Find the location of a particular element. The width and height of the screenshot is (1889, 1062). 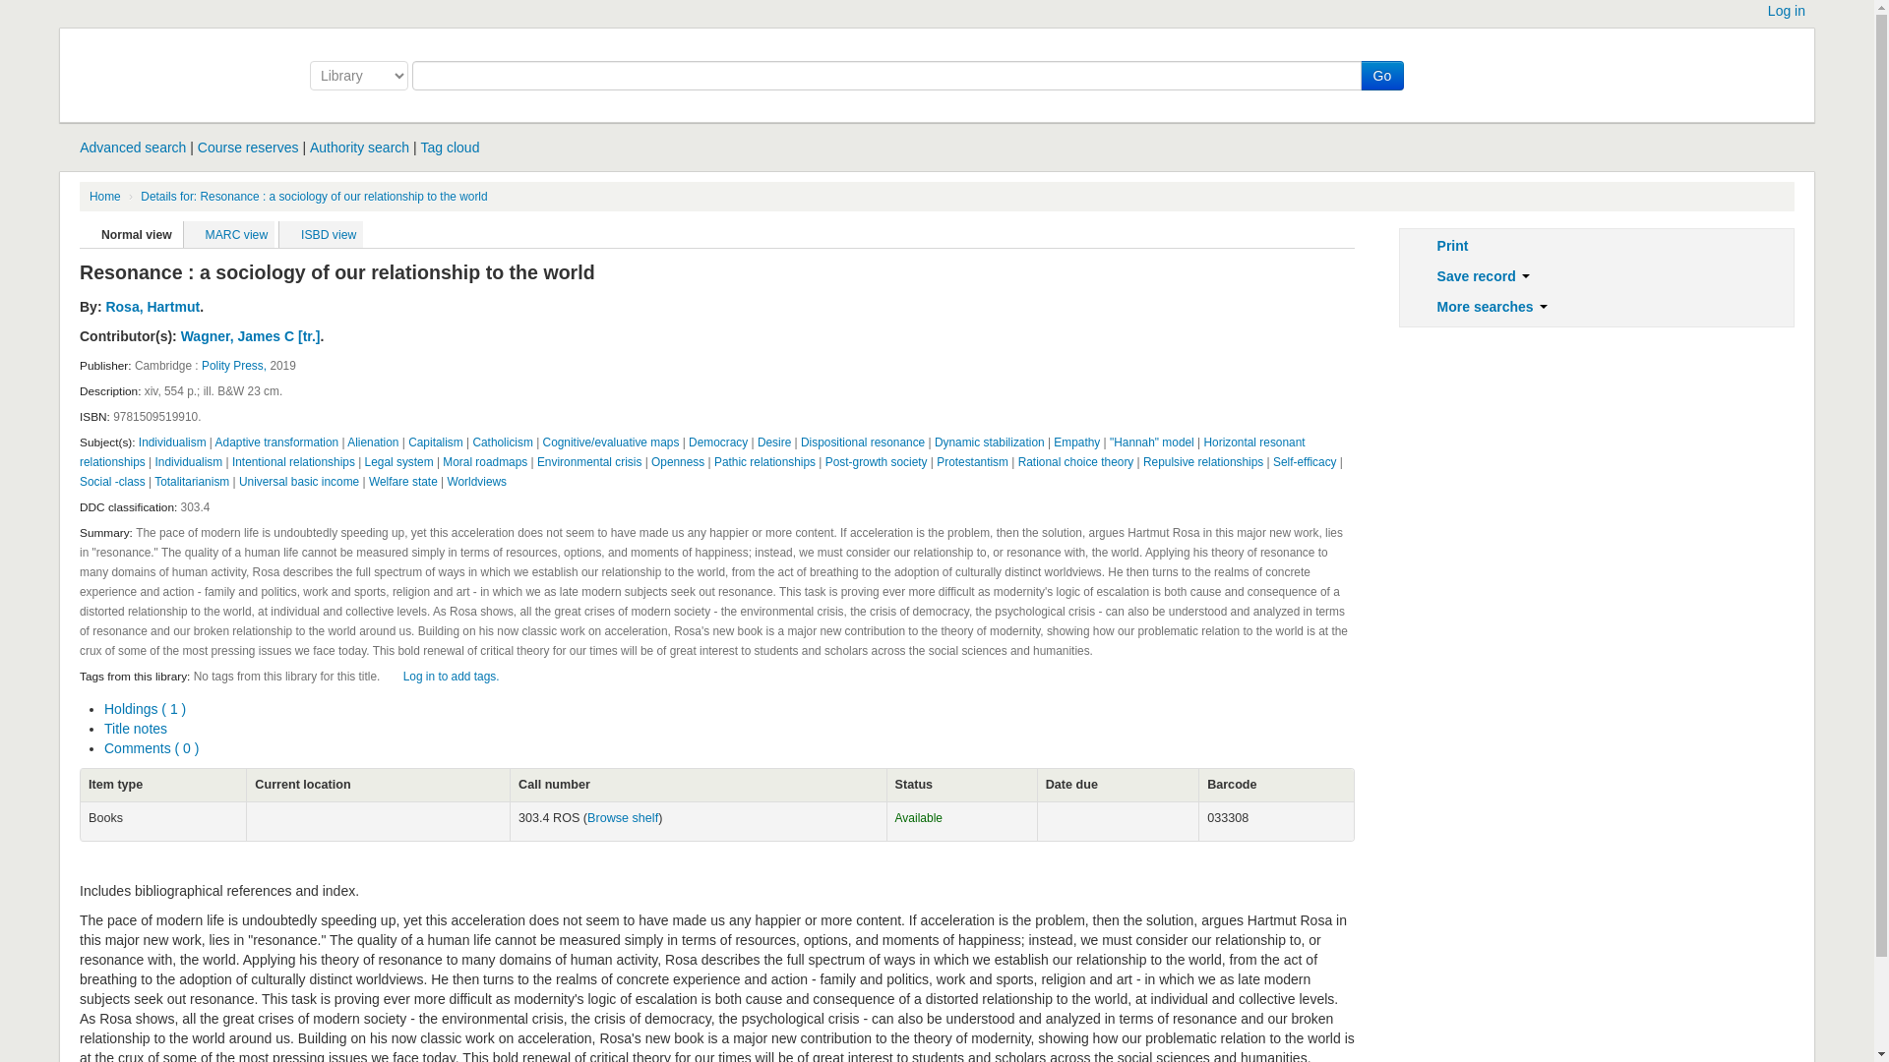

Advanced search is located at coordinates (132, 147).